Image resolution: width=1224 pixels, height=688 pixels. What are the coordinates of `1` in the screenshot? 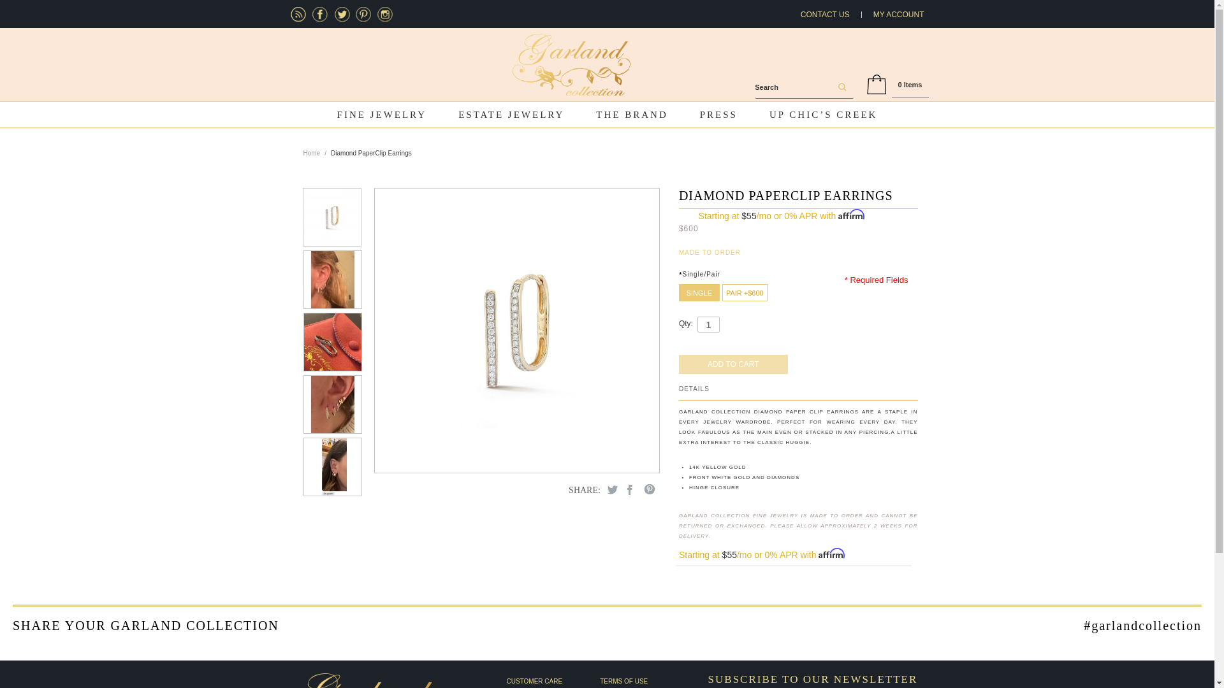 It's located at (708, 324).